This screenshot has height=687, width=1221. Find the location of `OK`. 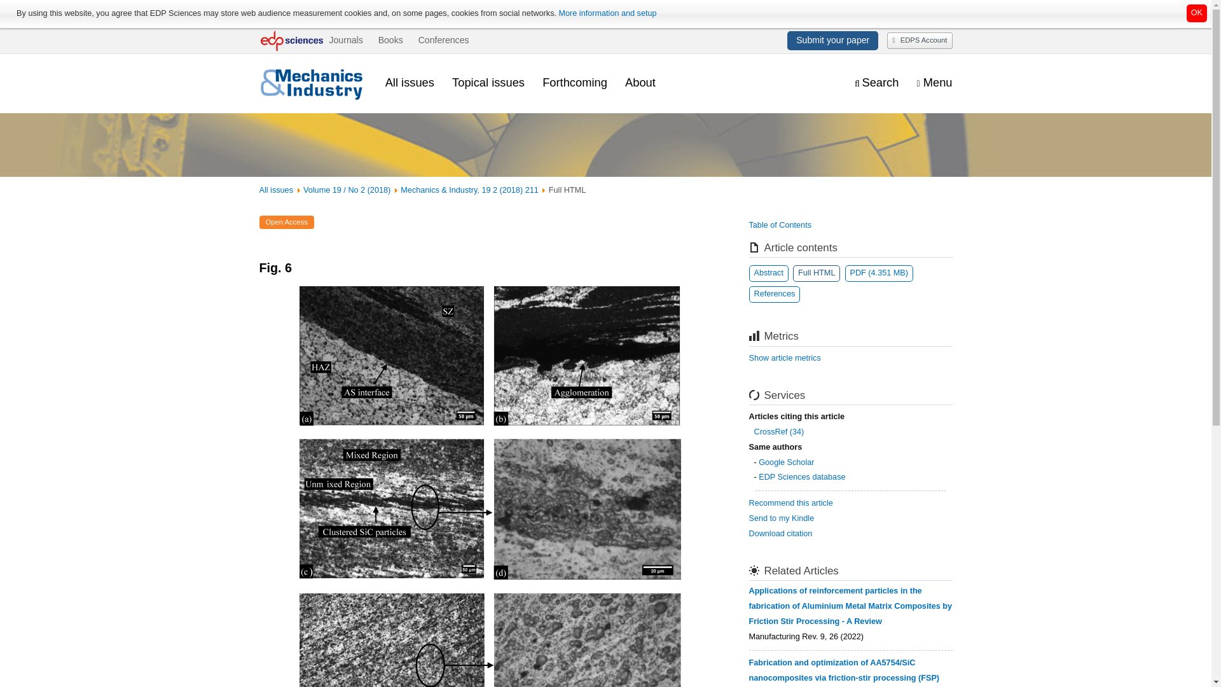

OK is located at coordinates (1197, 13).